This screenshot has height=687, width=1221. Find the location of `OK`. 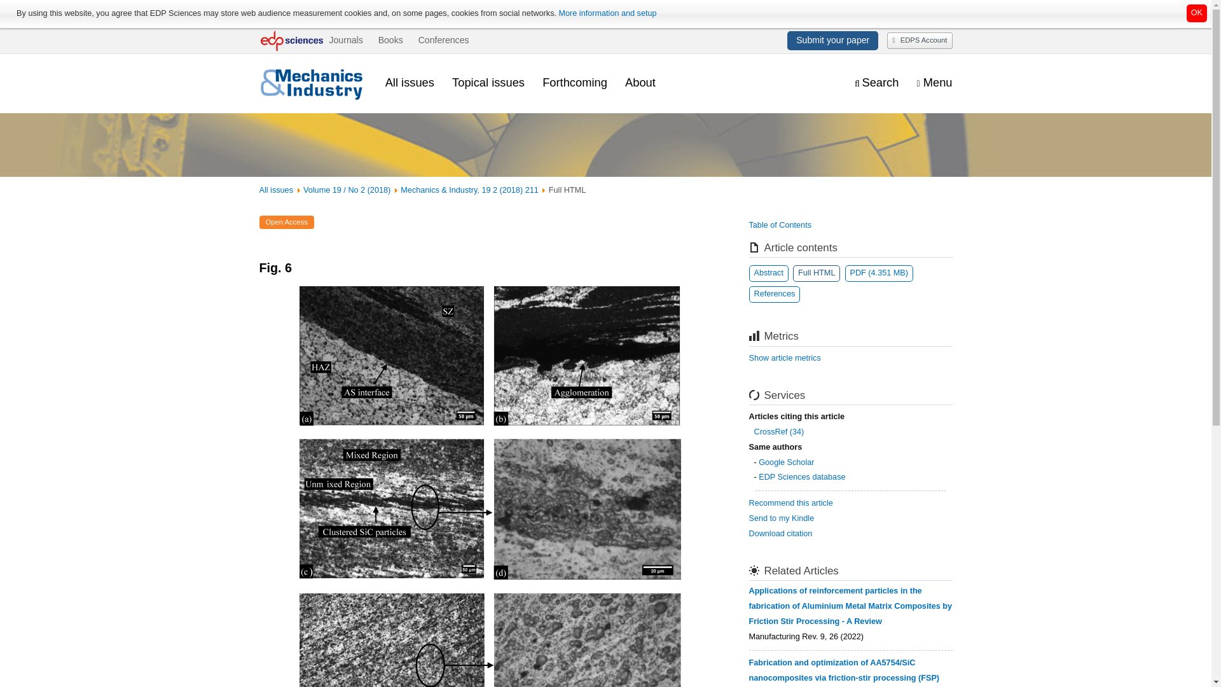

OK is located at coordinates (1197, 13).